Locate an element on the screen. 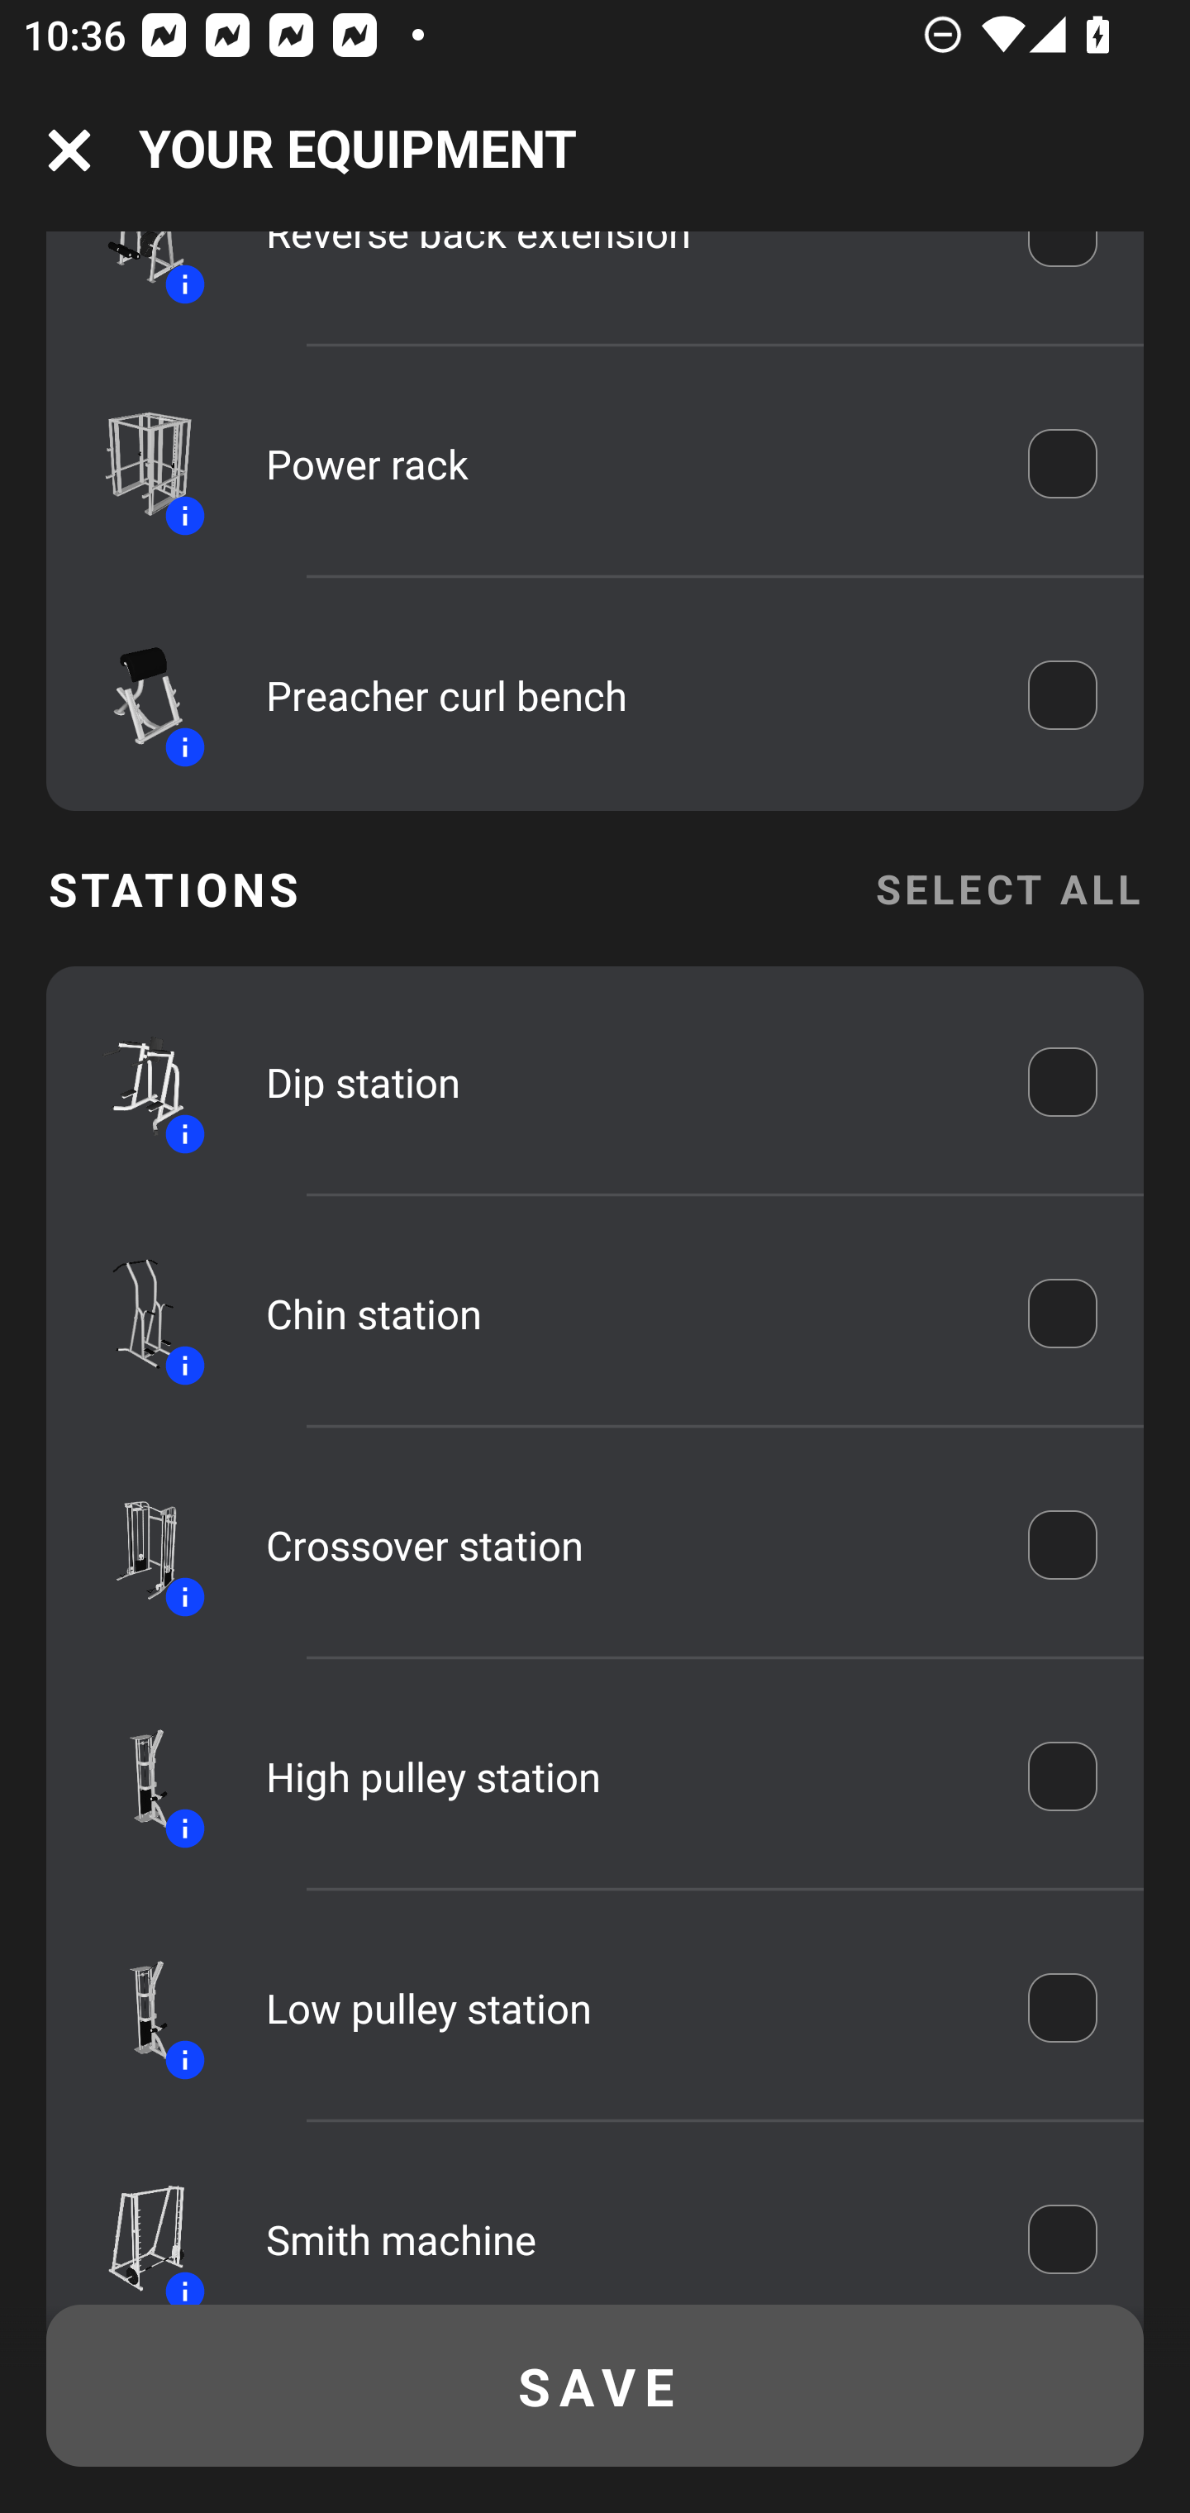 The image size is (1190, 2513). Equipment icon Information icon is located at coordinates (133, 274).